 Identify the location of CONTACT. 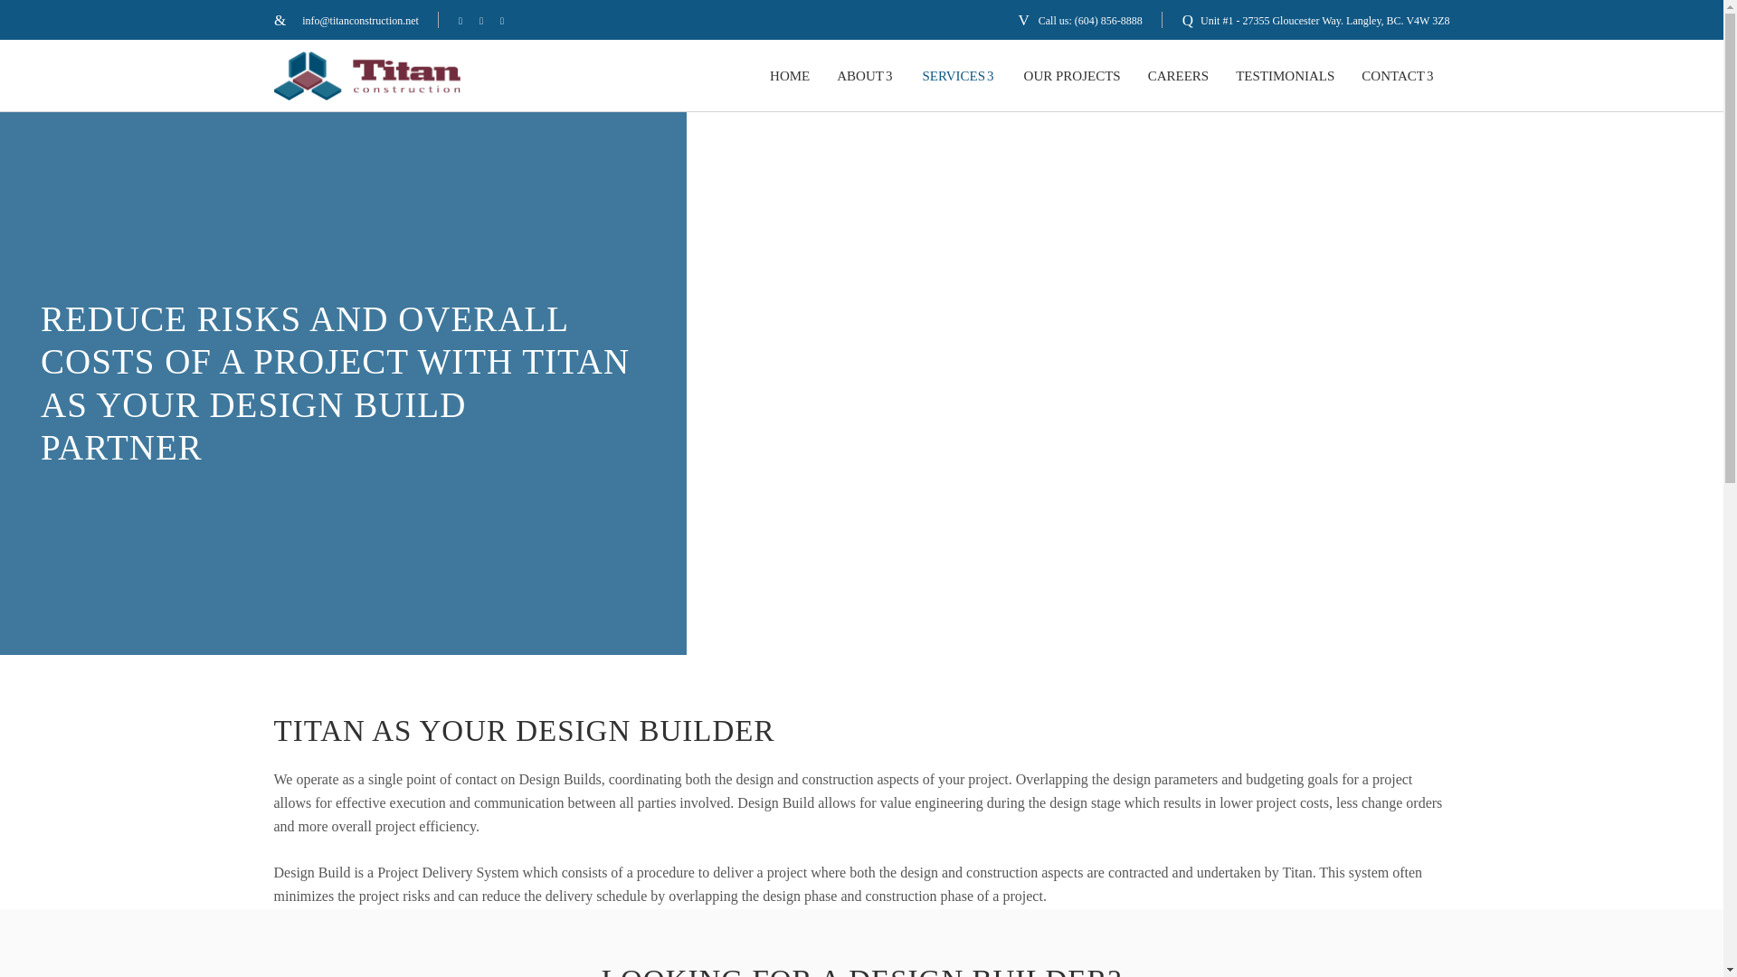
(1398, 76).